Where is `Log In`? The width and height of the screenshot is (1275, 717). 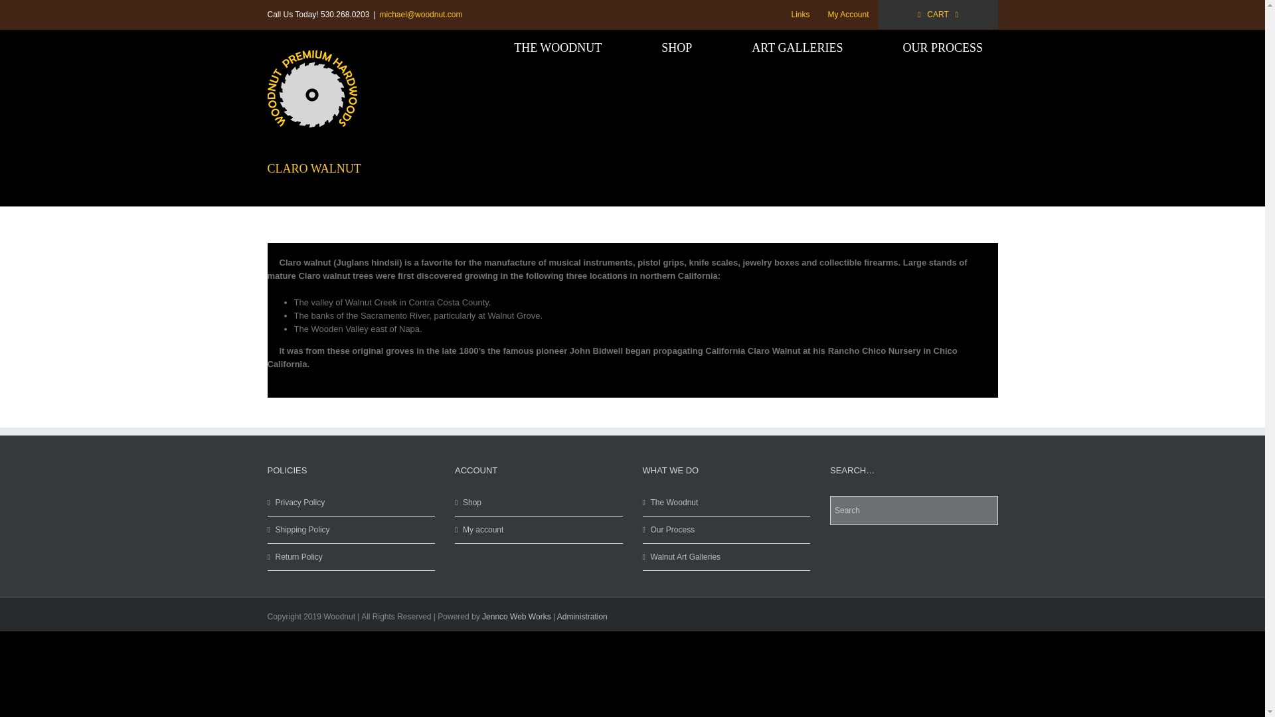
Log In is located at coordinates (902, 126).